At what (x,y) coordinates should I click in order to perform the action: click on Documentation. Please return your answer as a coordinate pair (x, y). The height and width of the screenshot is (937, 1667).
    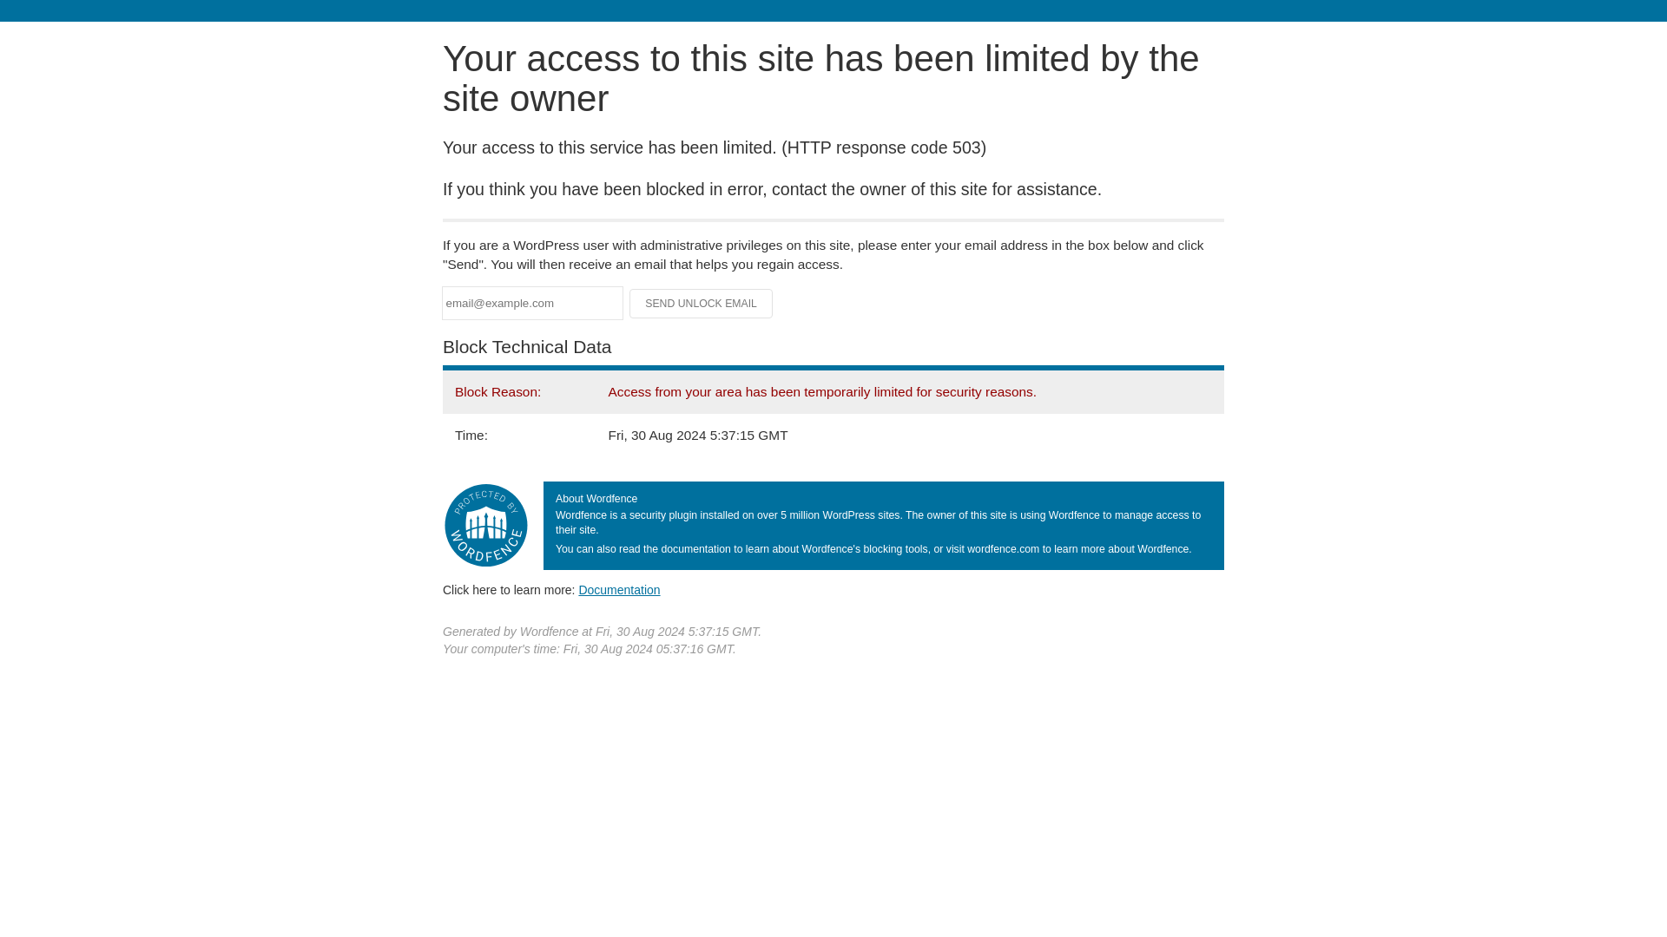
    Looking at the image, I should click on (619, 589).